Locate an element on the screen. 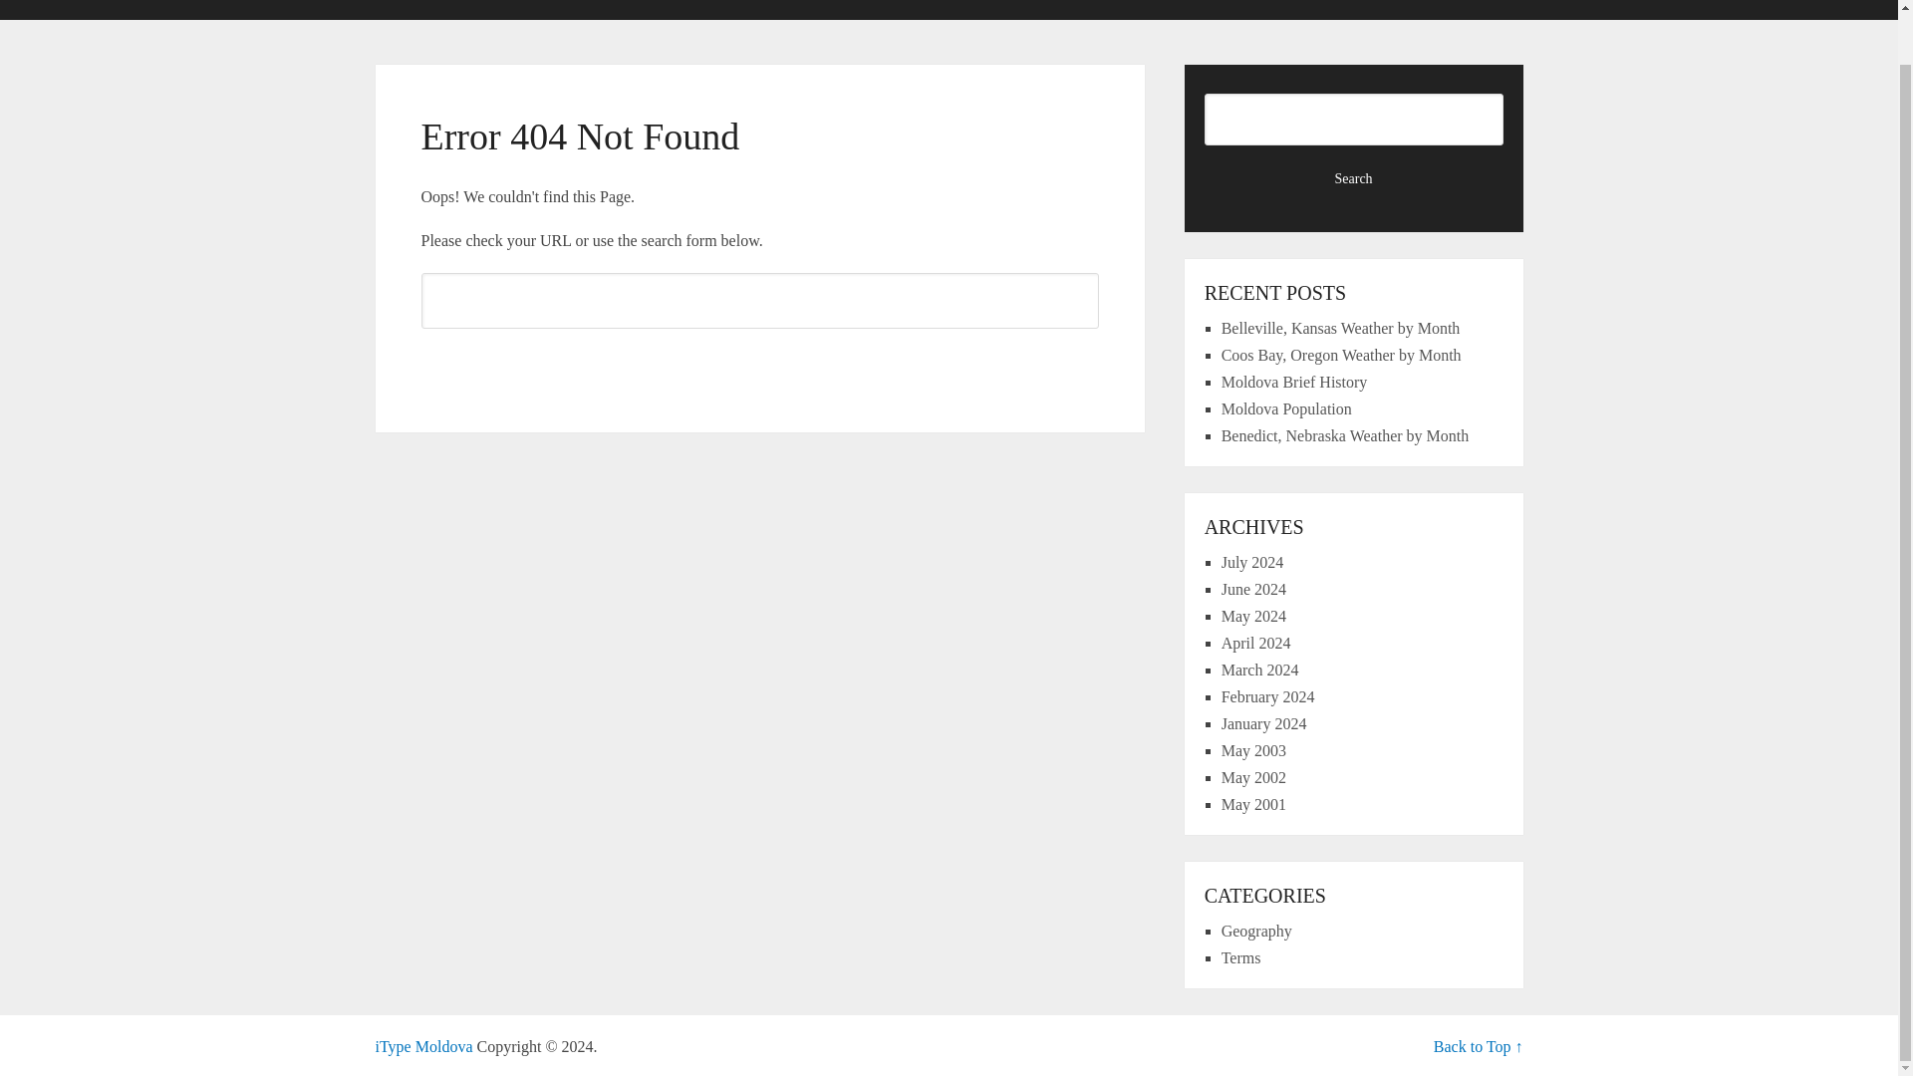 Image resolution: width=1913 pixels, height=1076 pixels. Coos Bay, Oregon Weather by Month is located at coordinates (1341, 355).